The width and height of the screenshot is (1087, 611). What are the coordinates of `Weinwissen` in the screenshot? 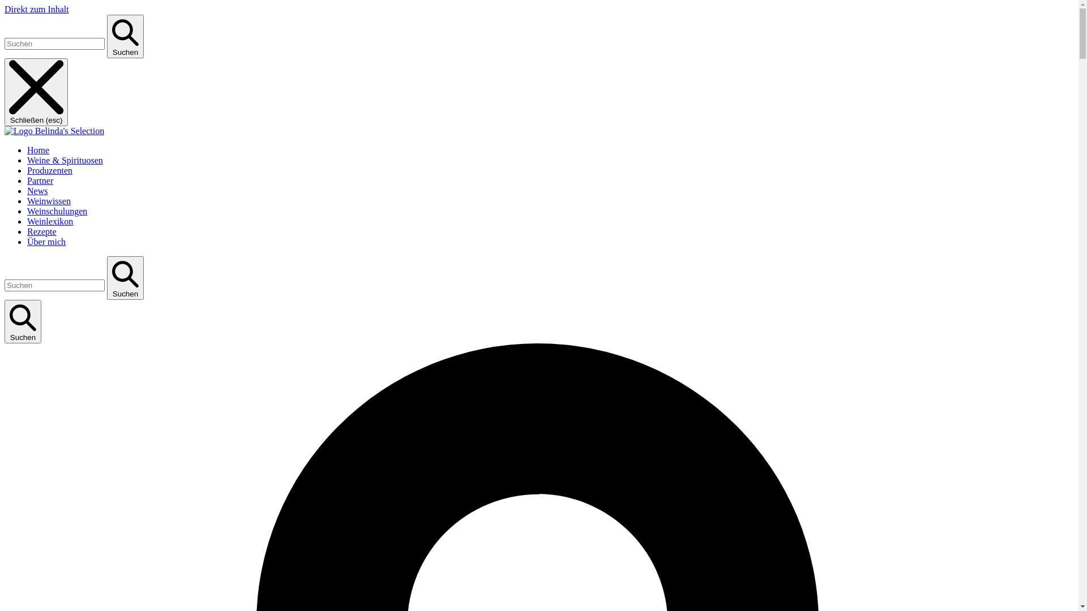 It's located at (49, 201).